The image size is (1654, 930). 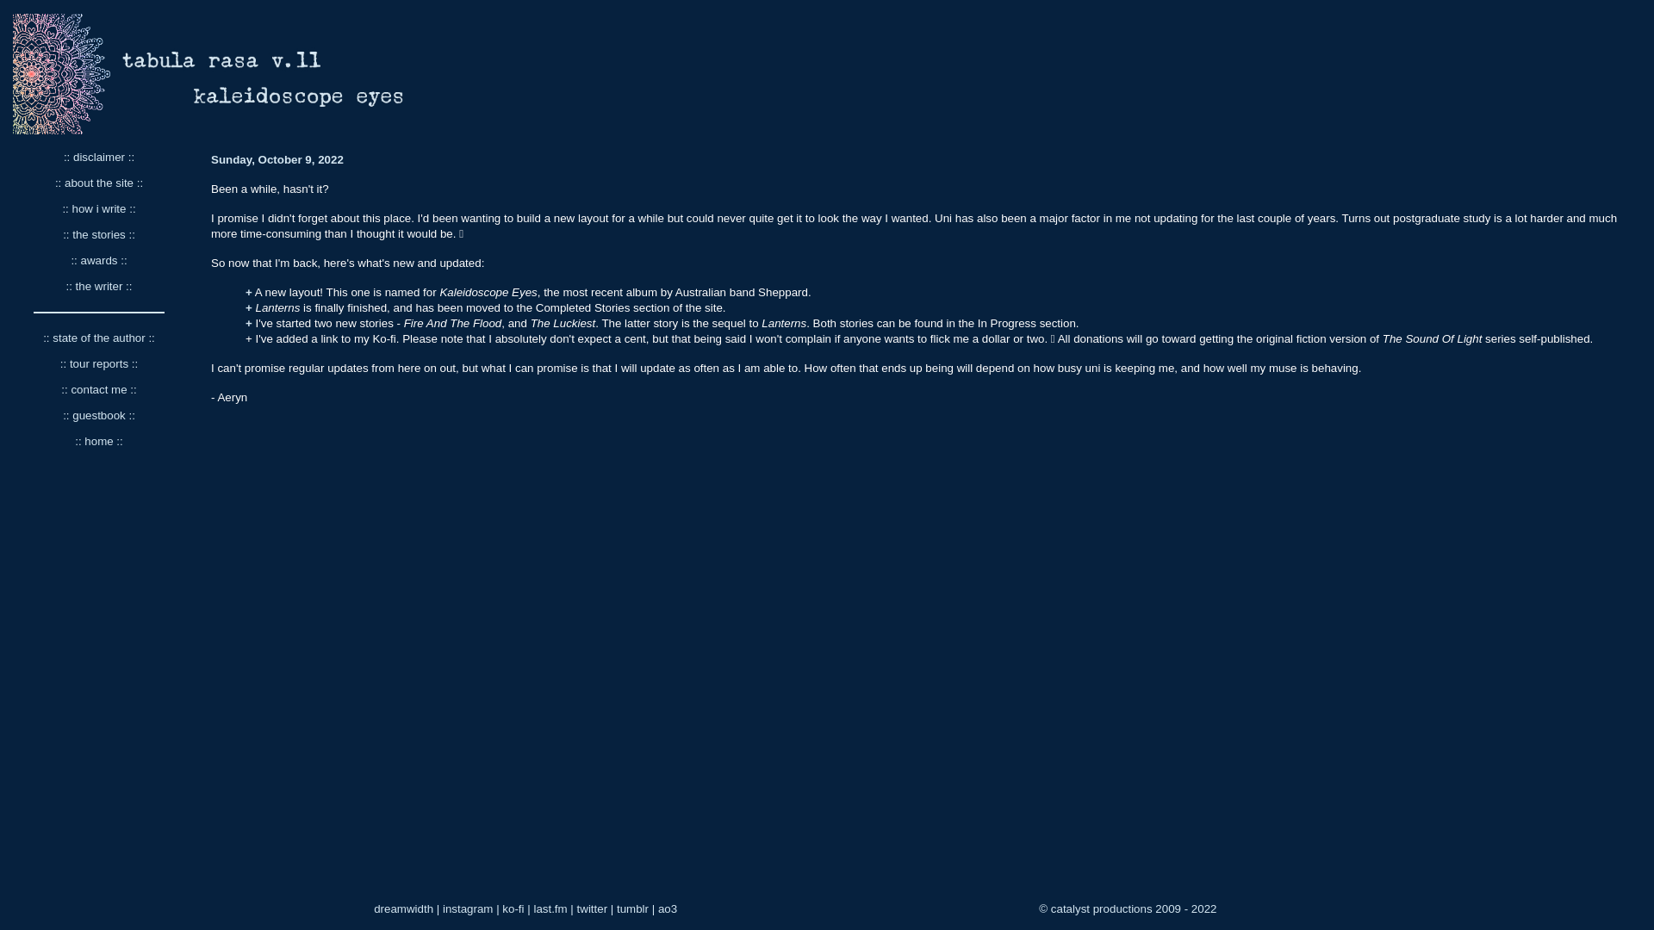 What do you see at coordinates (99, 234) in the screenshot?
I see `:: the stories ::` at bounding box center [99, 234].